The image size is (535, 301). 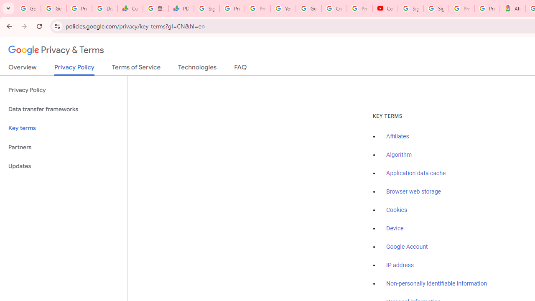 I want to click on Algorithm, so click(x=399, y=155).